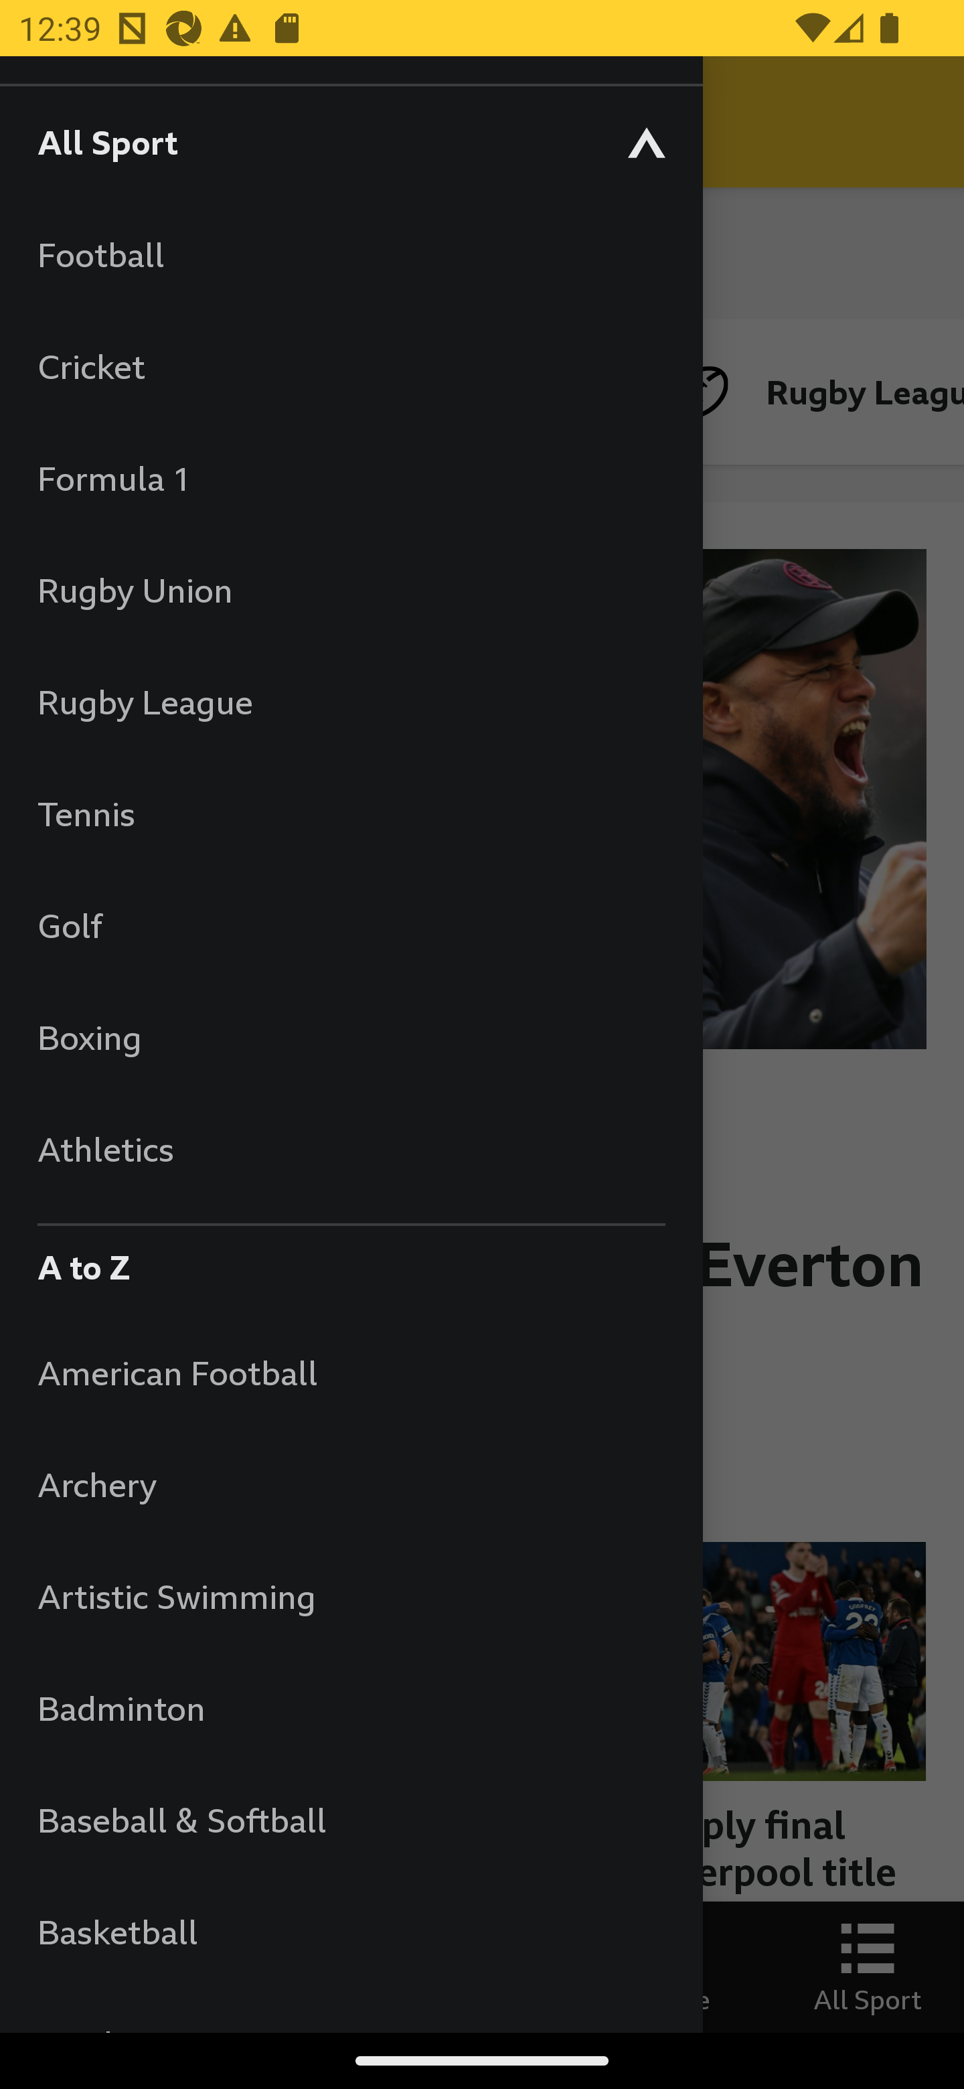  I want to click on Golf, so click(351, 925).